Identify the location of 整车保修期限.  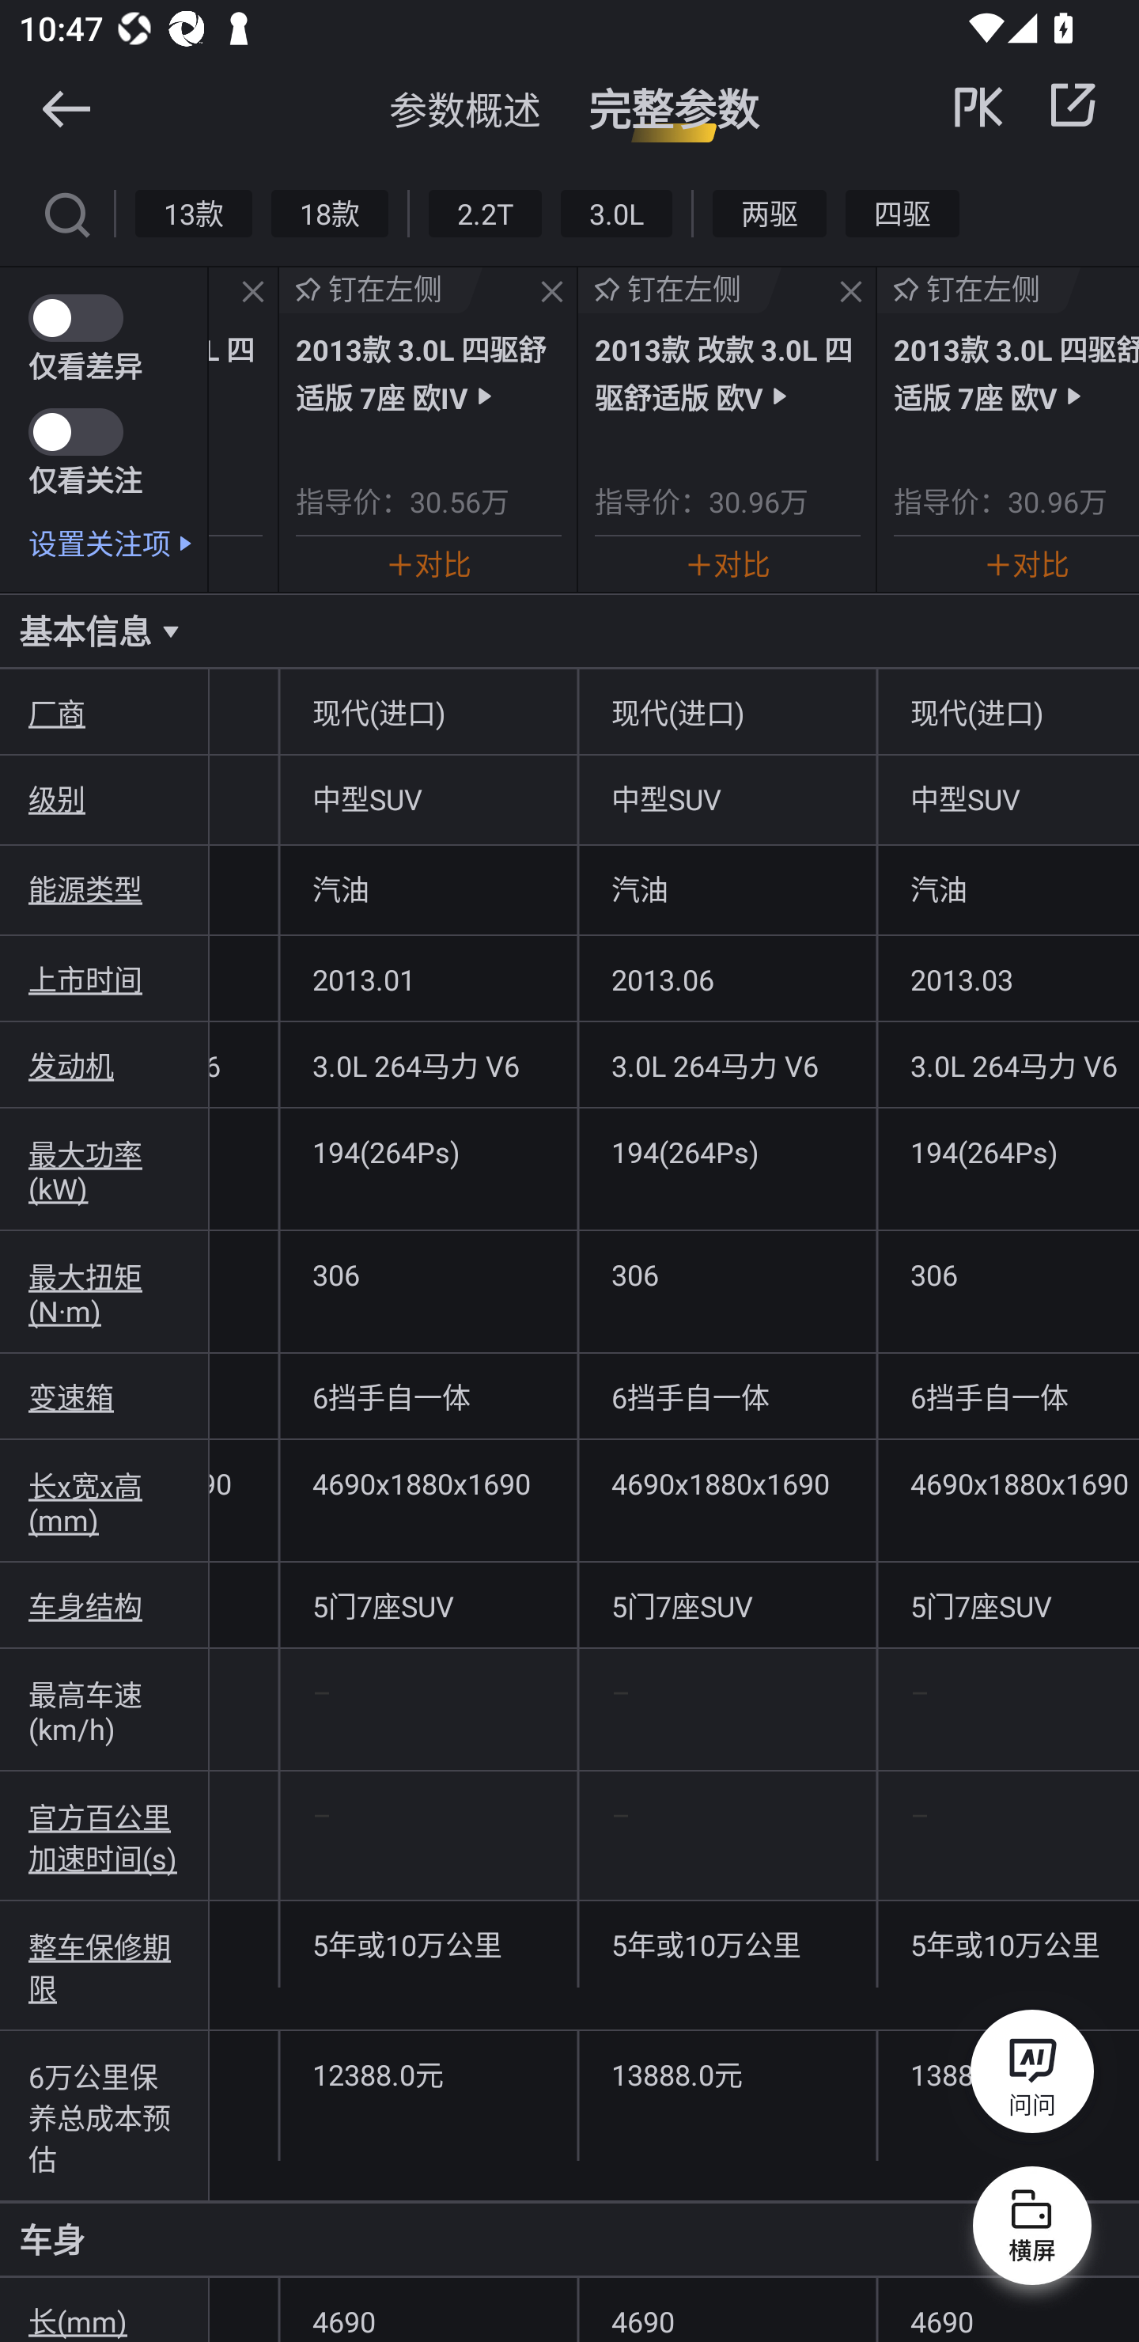
(104, 1965).